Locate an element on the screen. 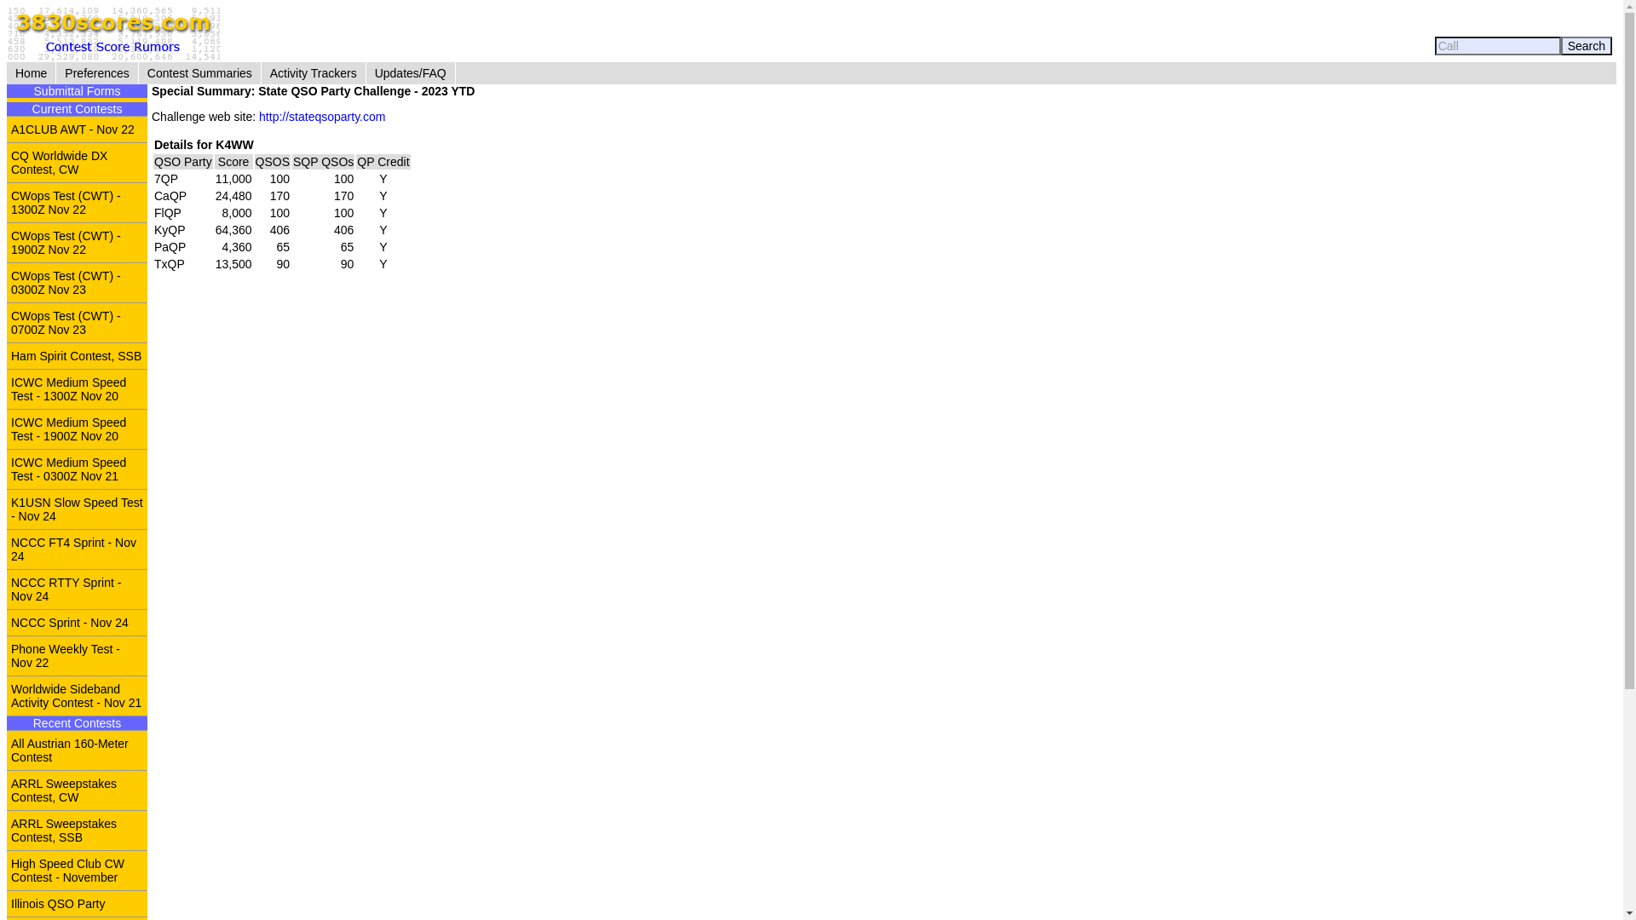 This screenshot has width=1636, height=920. CWops Test (CWT) - 0300Z Nov 23 is located at coordinates (77, 283).